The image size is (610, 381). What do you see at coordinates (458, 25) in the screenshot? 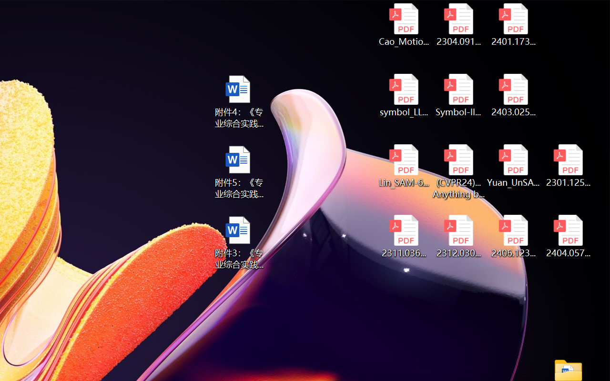
I see `2304.09121v3.pdf` at bounding box center [458, 25].